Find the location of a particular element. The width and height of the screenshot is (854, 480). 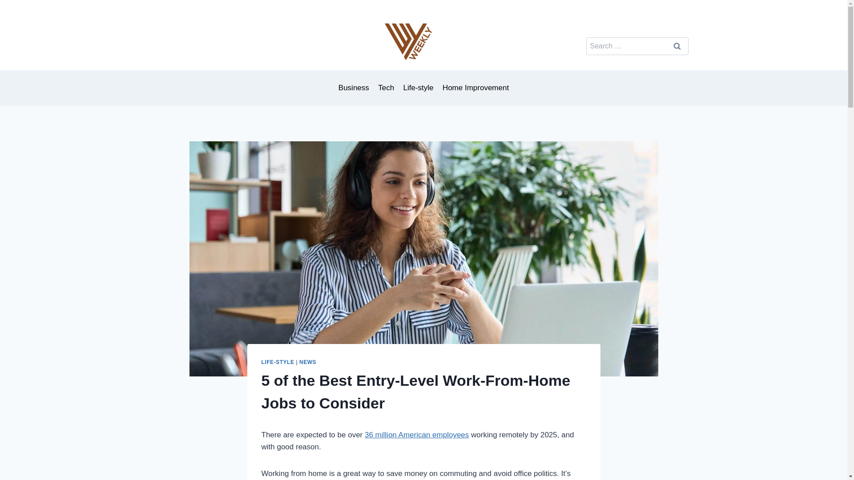

Life-style is located at coordinates (418, 88).